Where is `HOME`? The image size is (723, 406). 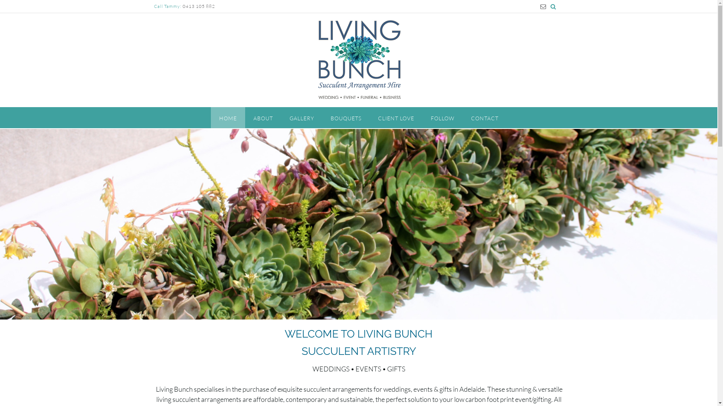
HOME is located at coordinates (228, 118).